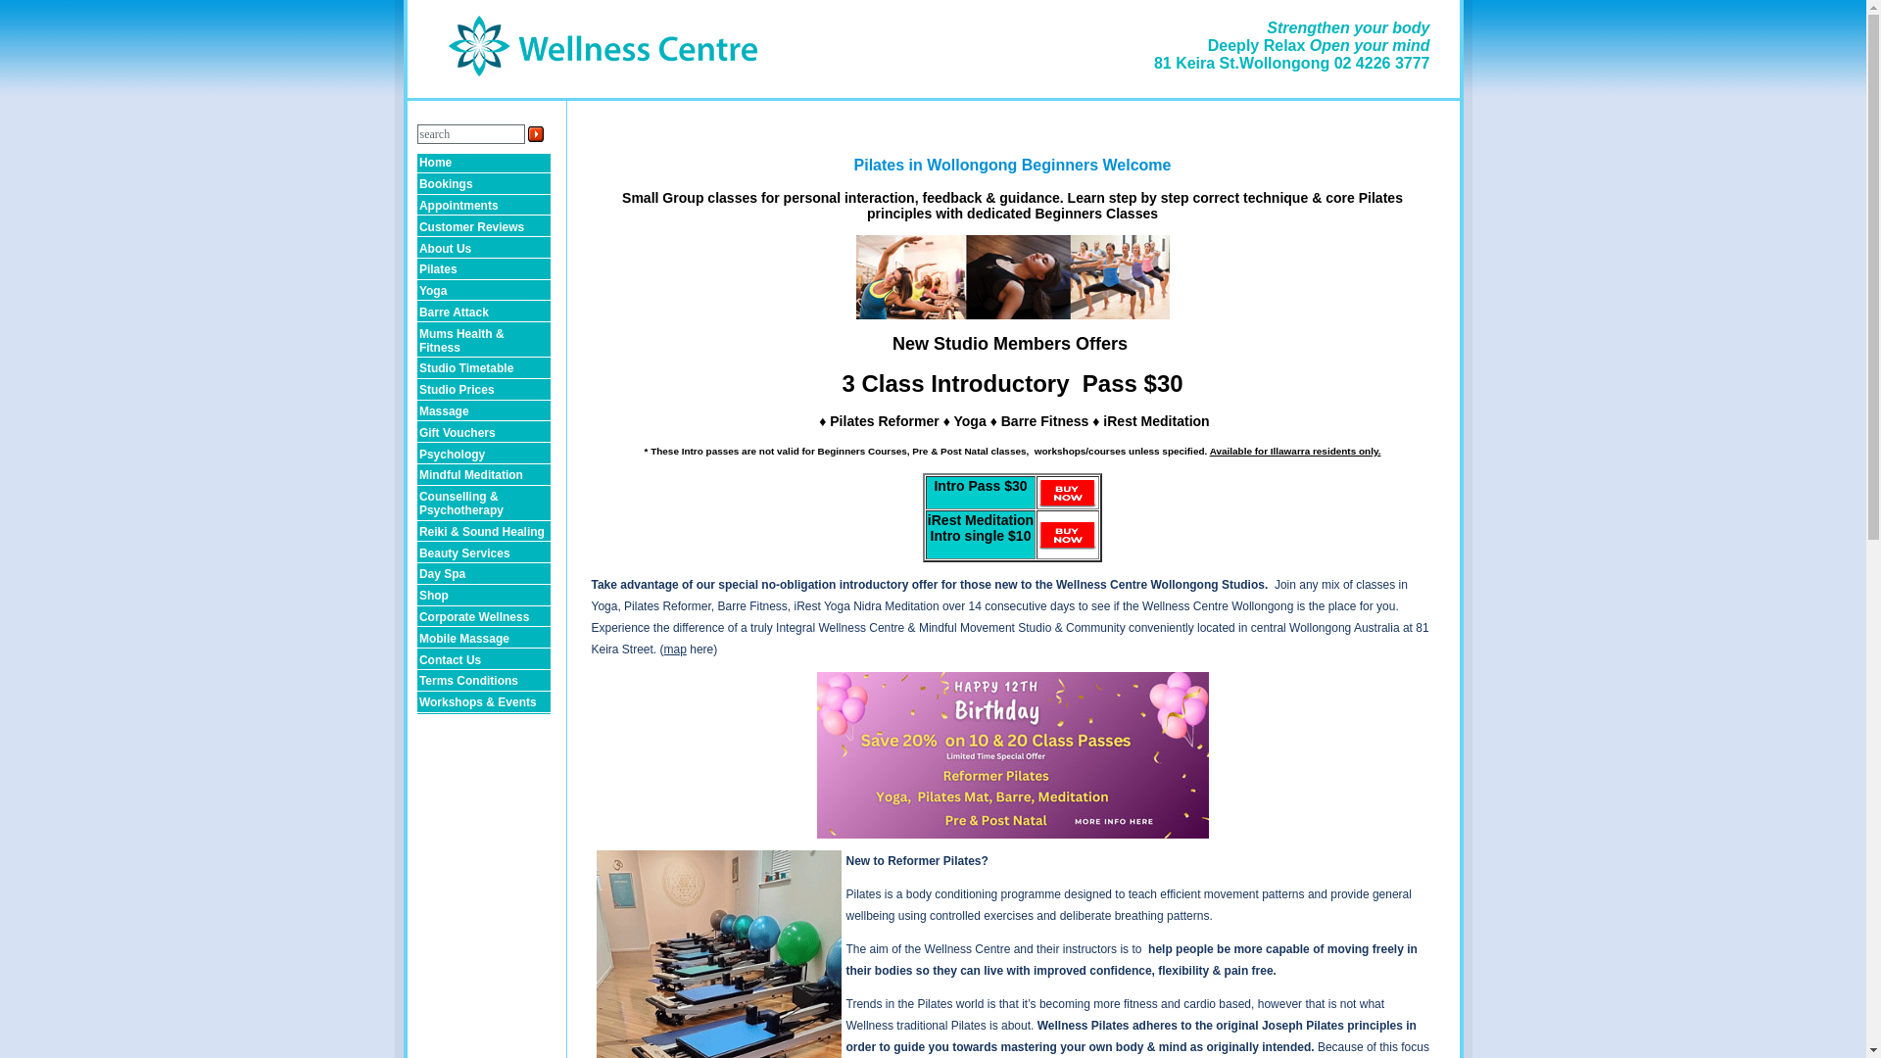 This screenshot has width=1881, height=1058. Describe the element at coordinates (484, 341) in the screenshot. I see `Mums Health & Fitness` at that location.